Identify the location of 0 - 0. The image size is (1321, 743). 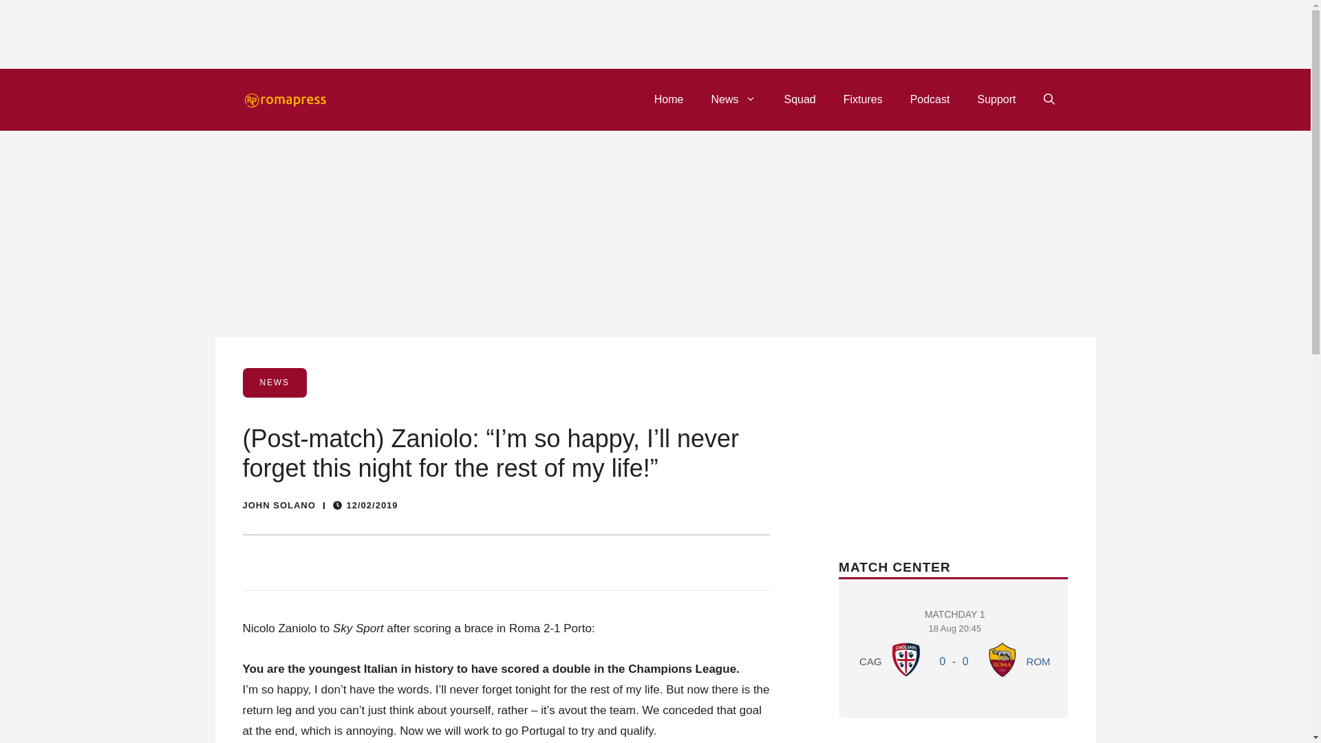
(669, 99).